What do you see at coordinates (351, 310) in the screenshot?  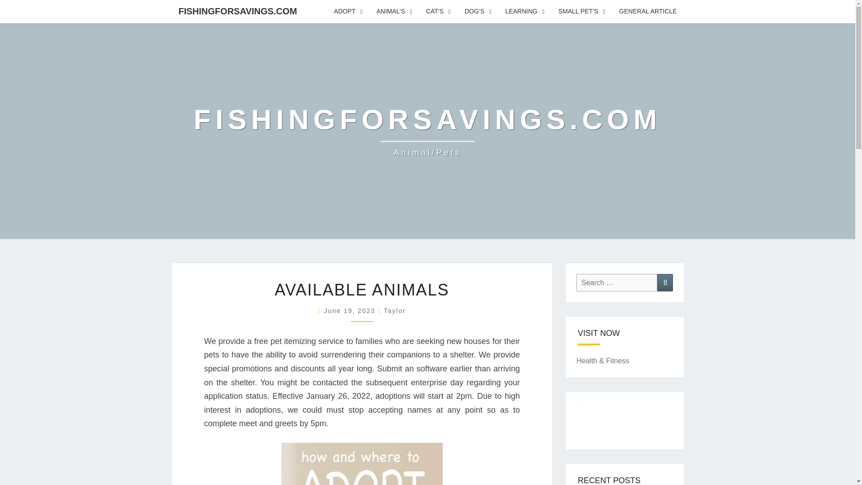 I see `5:11 am` at bounding box center [351, 310].